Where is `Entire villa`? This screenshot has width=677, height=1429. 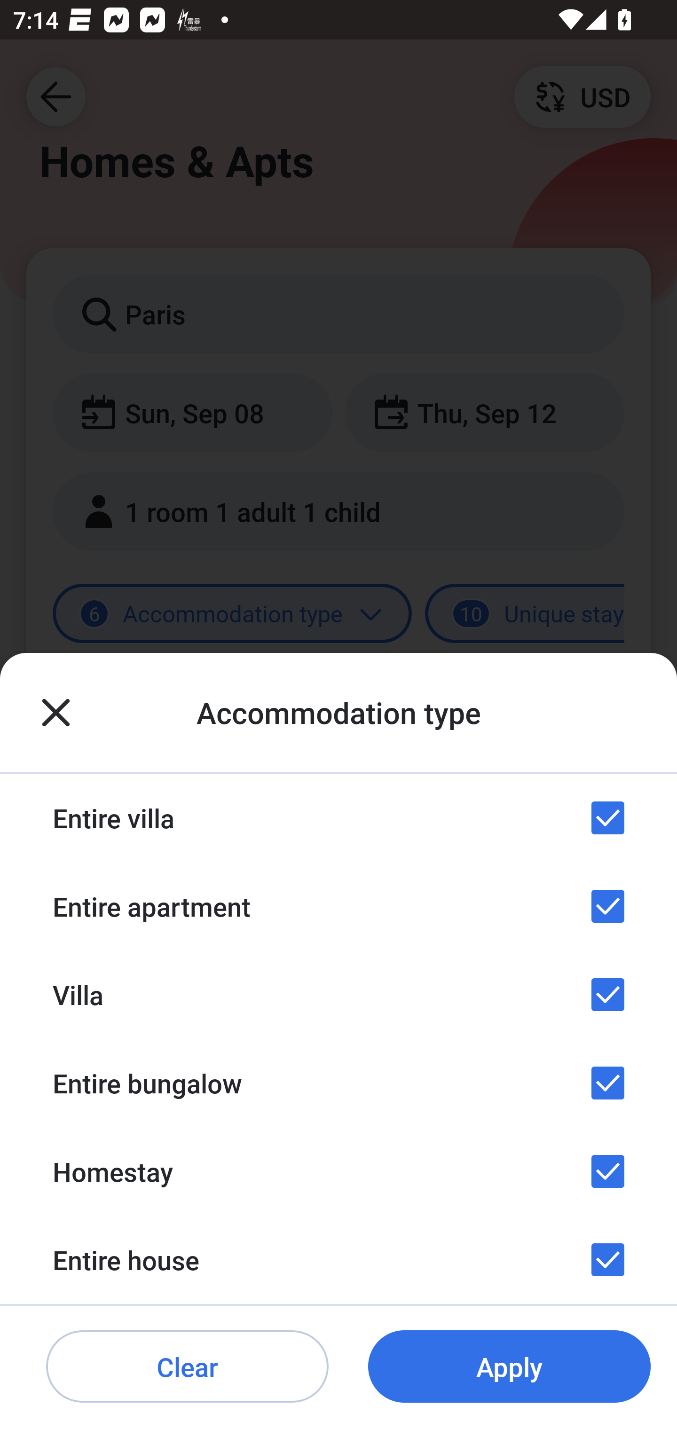 Entire villa is located at coordinates (338, 818).